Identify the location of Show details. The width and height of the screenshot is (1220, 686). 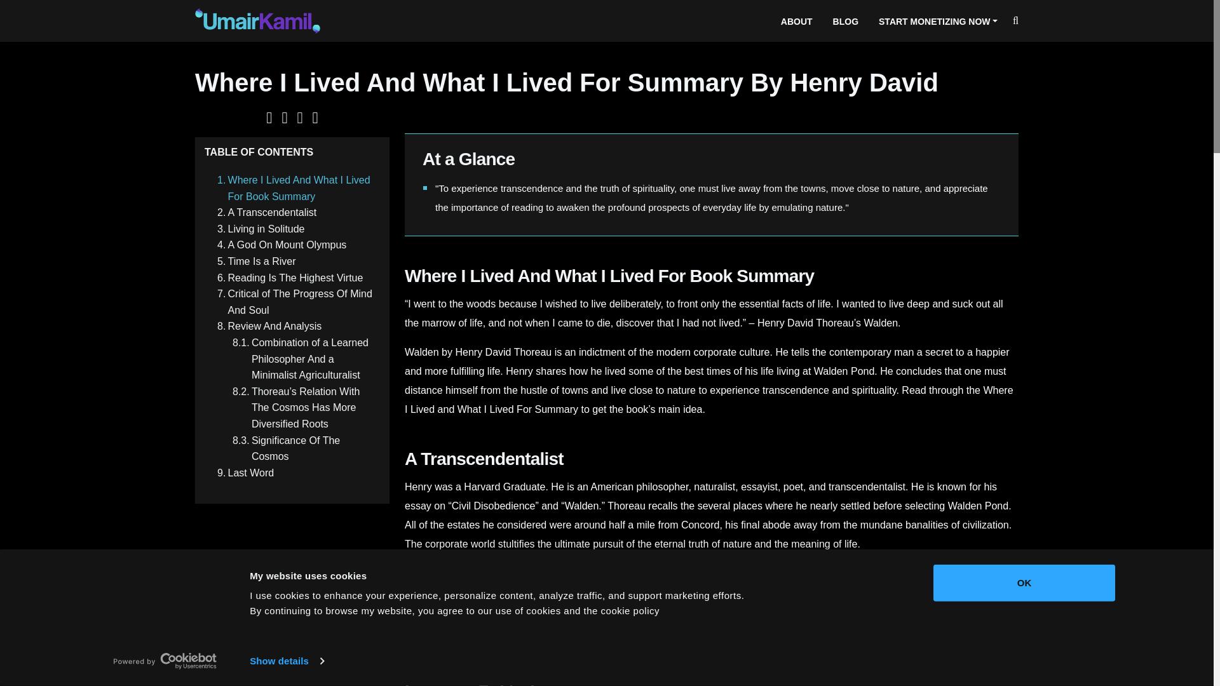
(286, 661).